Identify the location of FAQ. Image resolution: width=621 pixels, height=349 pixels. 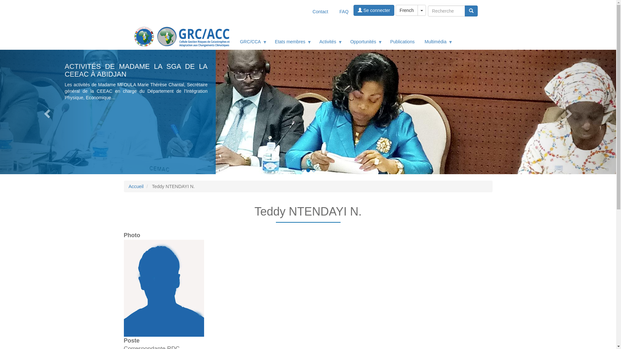
(344, 12).